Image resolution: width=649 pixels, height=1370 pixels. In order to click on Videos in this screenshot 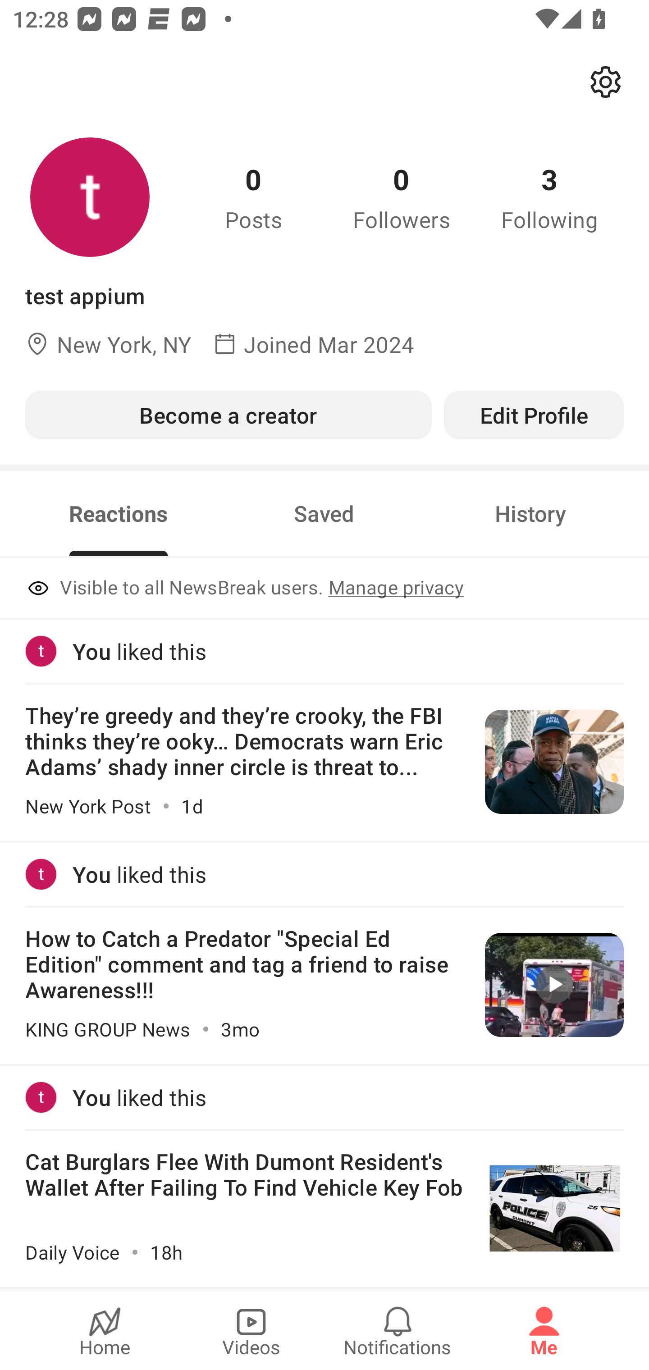, I will do `click(251, 1330)`.